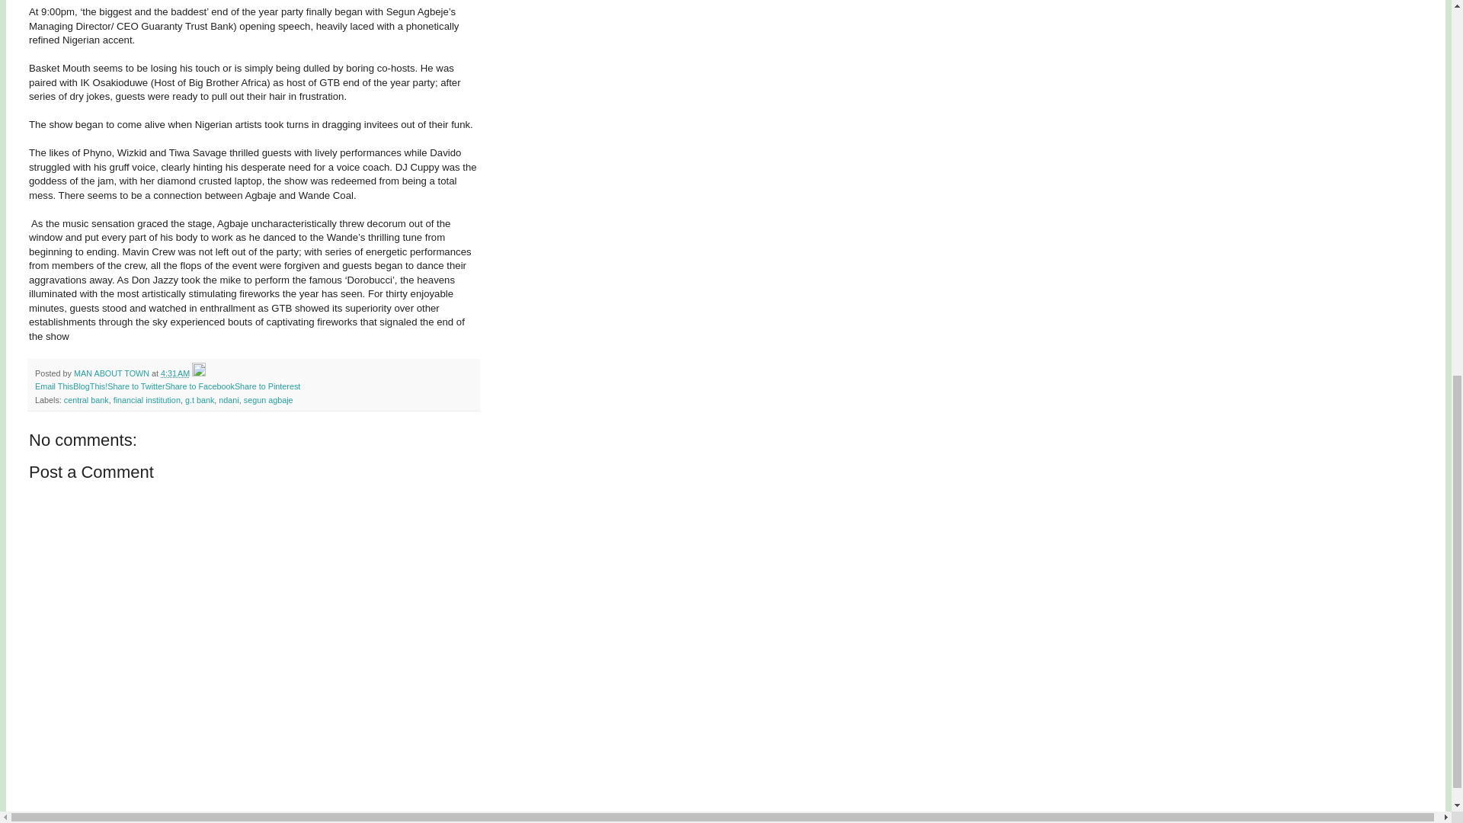 This screenshot has height=823, width=1463. What do you see at coordinates (228, 400) in the screenshot?
I see `ndani` at bounding box center [228, 400].